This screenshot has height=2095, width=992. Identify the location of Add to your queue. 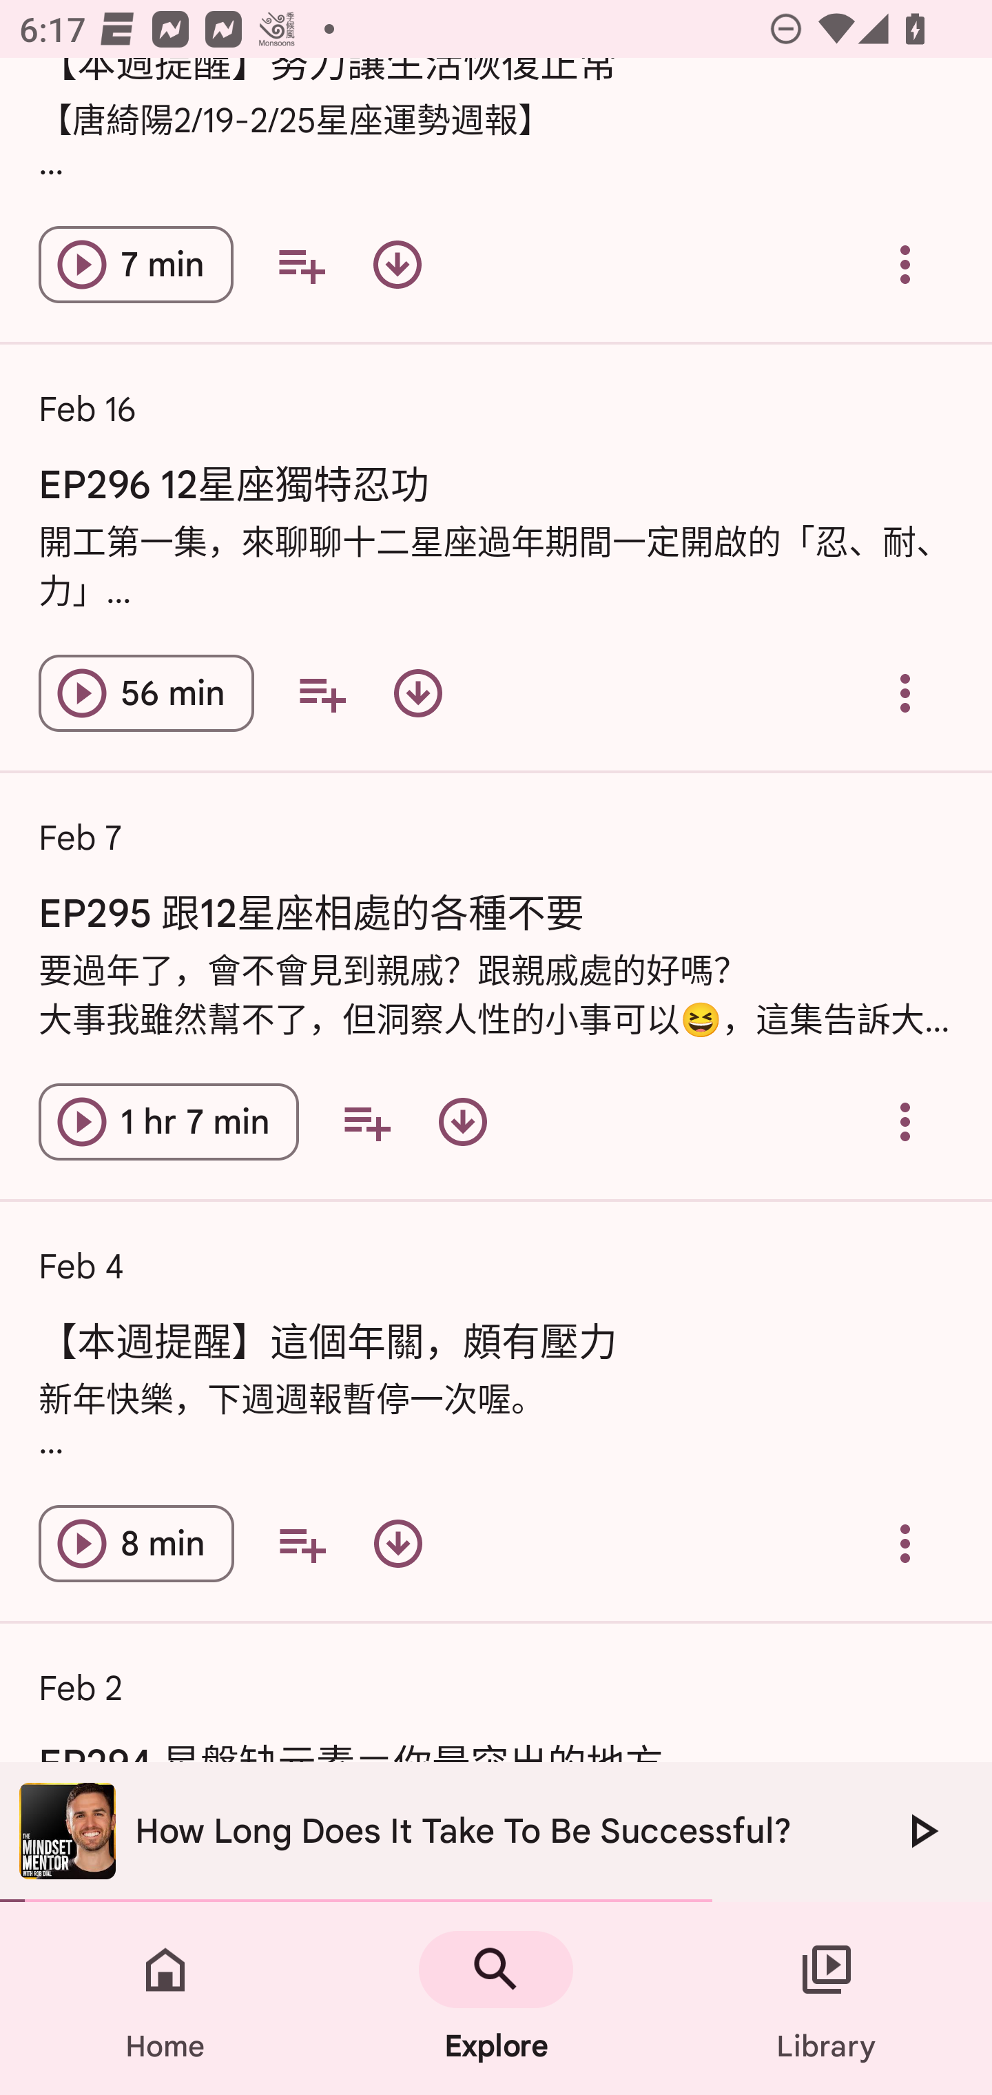
(366, 1122).